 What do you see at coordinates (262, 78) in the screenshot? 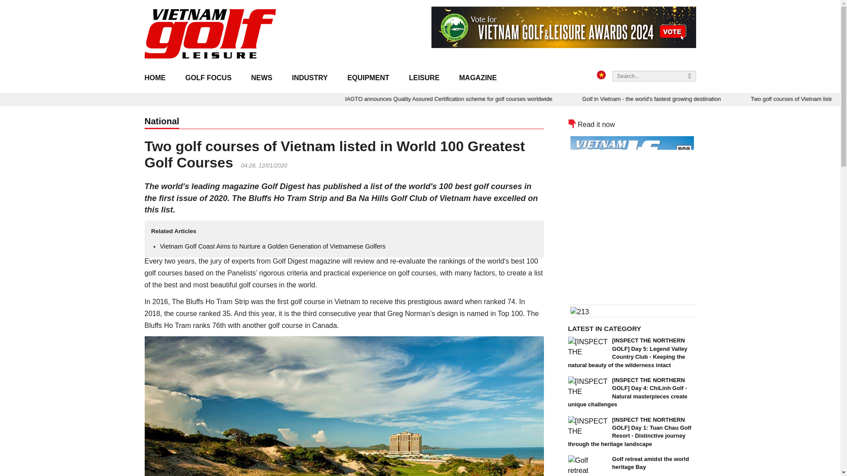
I see `NEWS` at bounding box center [262, 78].